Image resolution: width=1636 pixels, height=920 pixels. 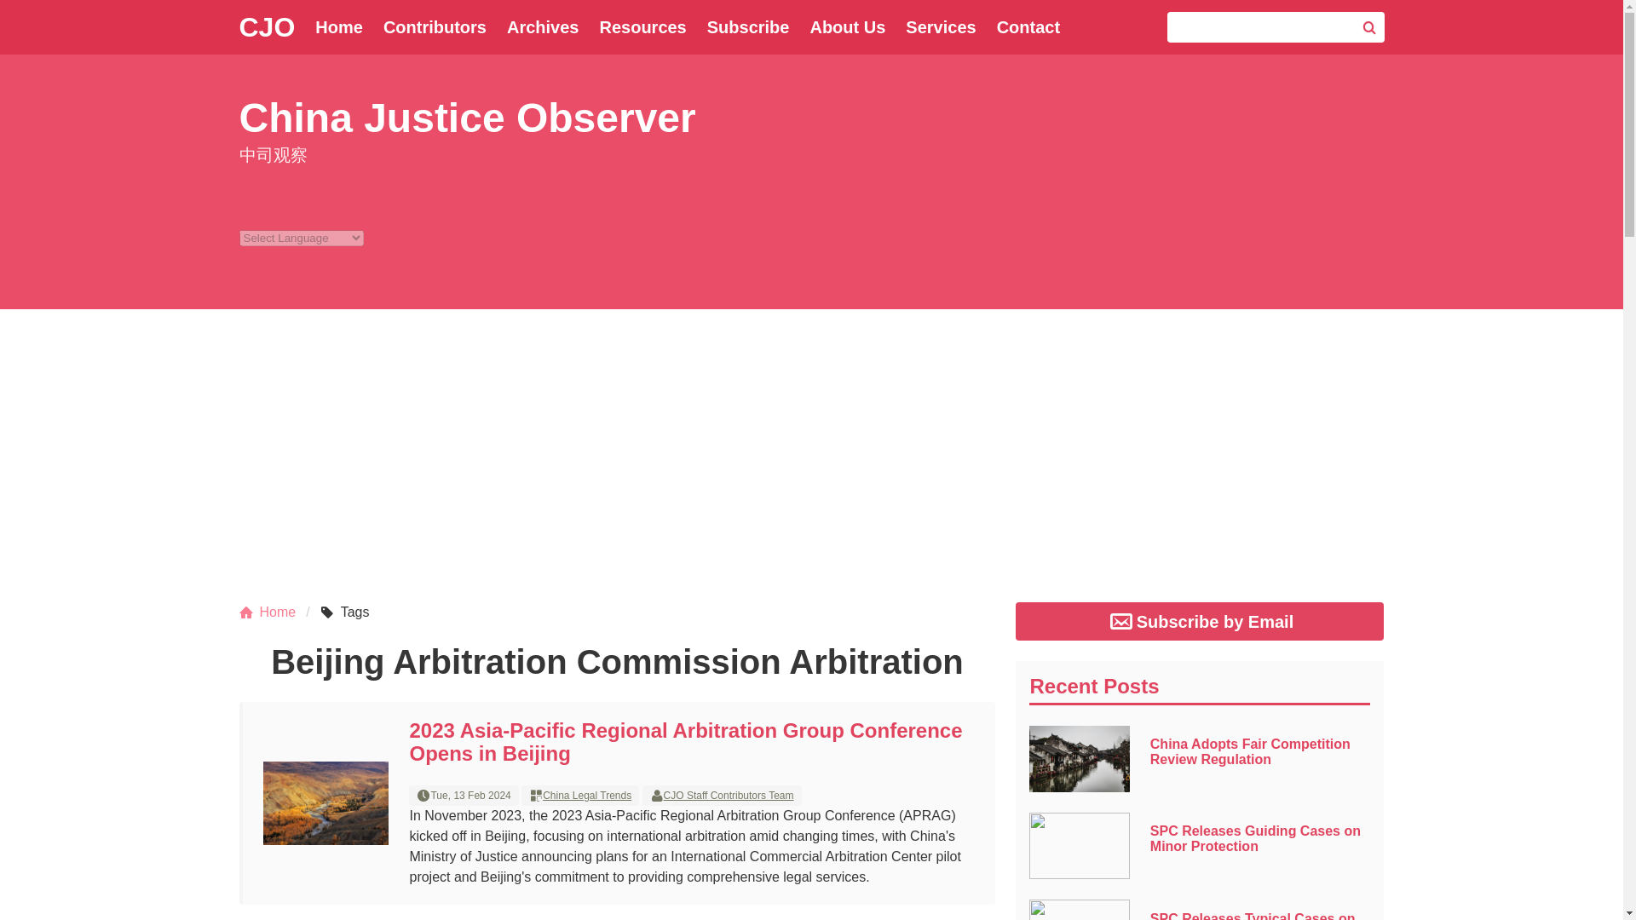 I want to click on Contributors, so click(x=435, y=27).